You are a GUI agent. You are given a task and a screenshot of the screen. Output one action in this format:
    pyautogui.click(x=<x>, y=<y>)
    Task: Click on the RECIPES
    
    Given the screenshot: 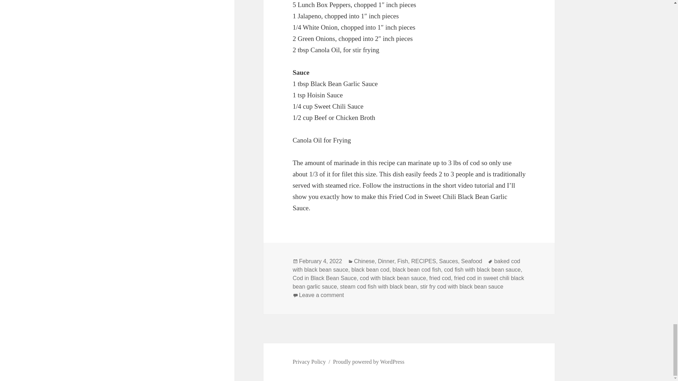 What is the action you would take?
    pyautogui.click(x=423, y=261)
    